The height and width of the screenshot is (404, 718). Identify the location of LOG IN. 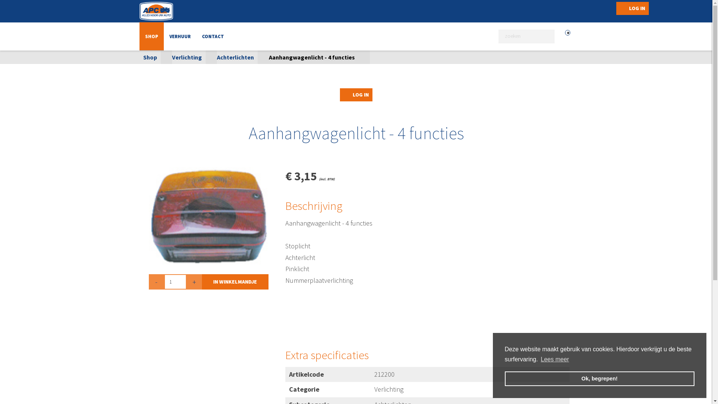
(356, 95).